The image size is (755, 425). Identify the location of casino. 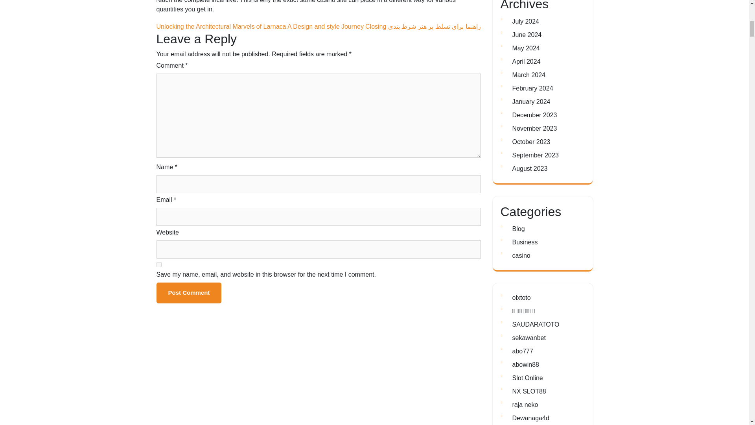
(521, 255).